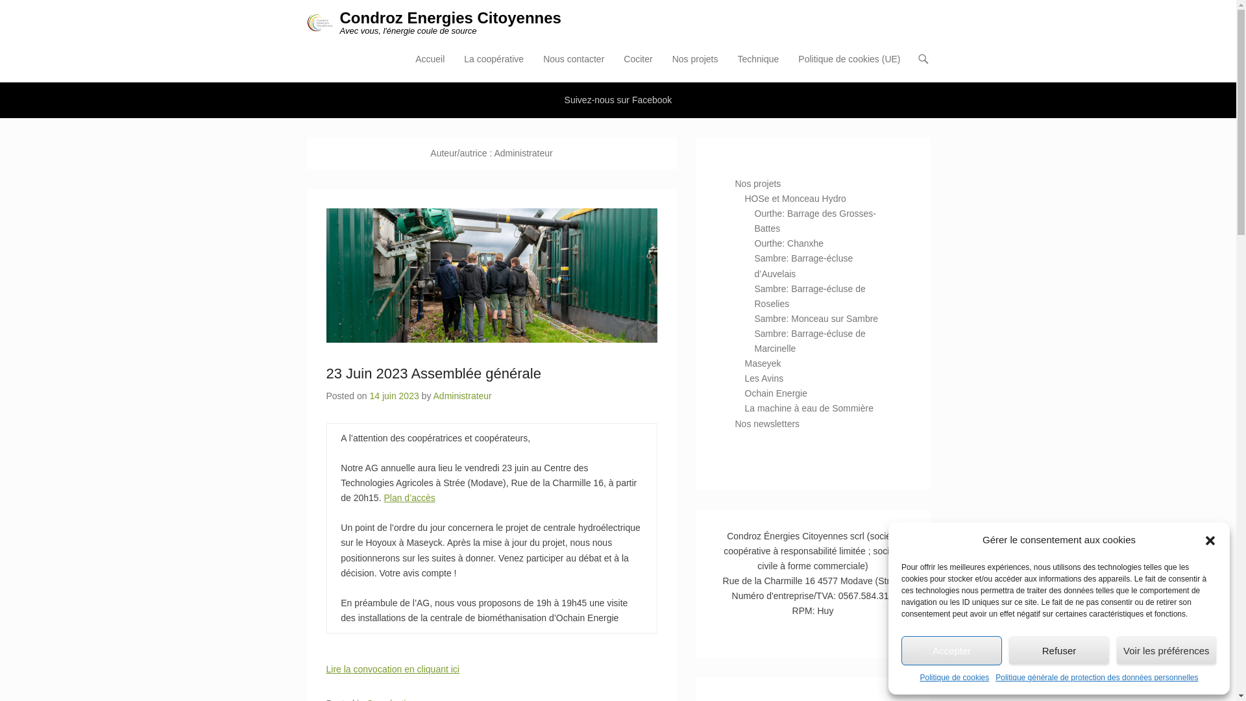 The width and height of the screenshot is (1246, 701). Describe the element at coordinates (638, 68) in the screenshot. I see `Cociter` at that location.